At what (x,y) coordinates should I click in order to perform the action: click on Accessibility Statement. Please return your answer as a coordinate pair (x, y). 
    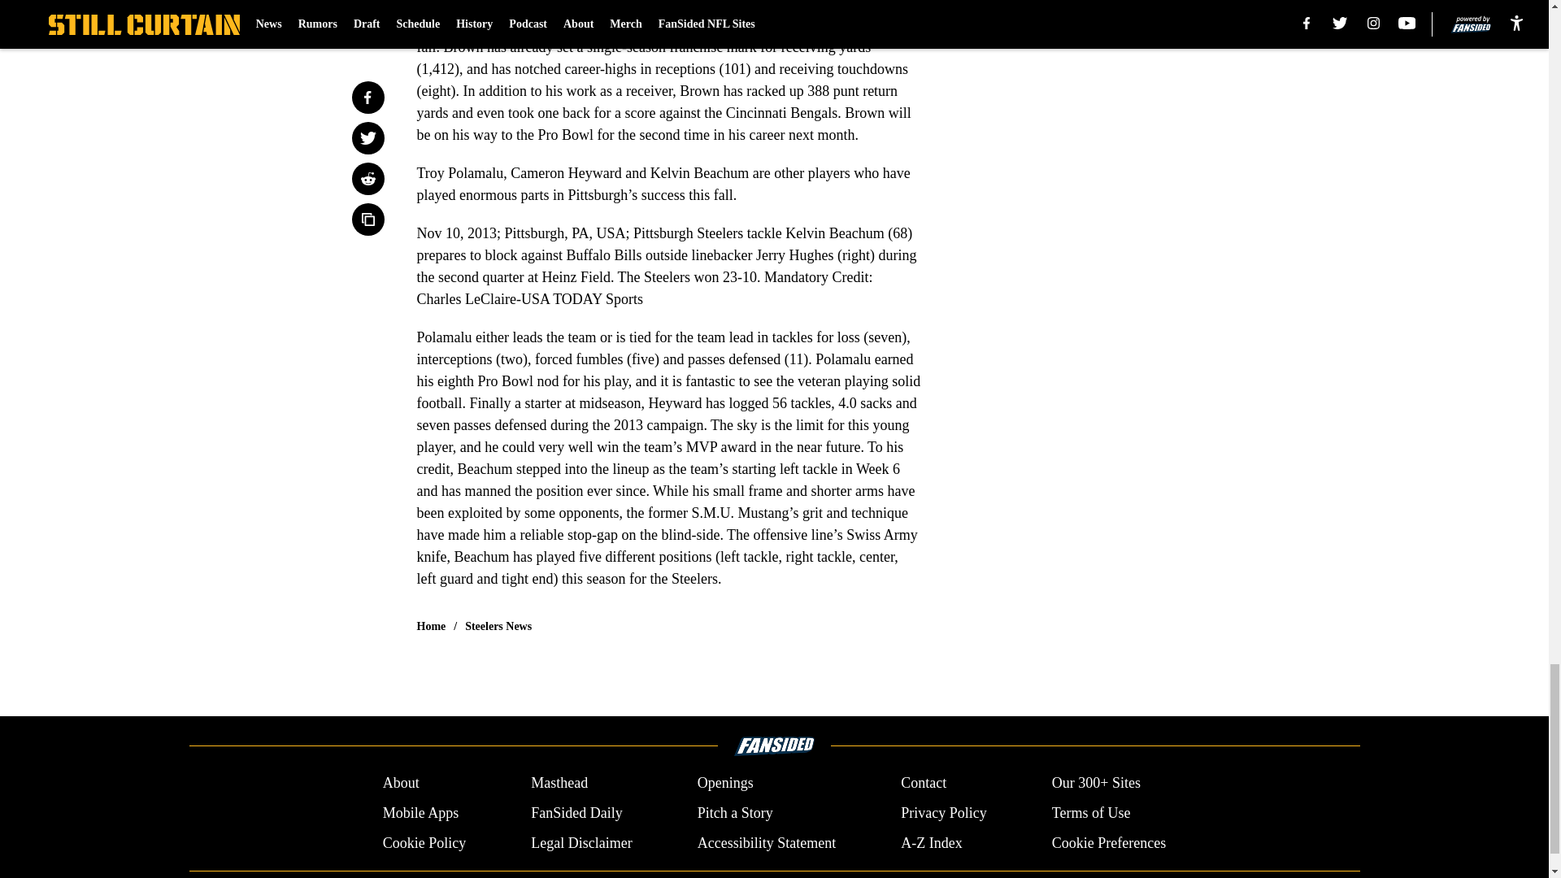
    Looking at the image, I should click on (766, 842).